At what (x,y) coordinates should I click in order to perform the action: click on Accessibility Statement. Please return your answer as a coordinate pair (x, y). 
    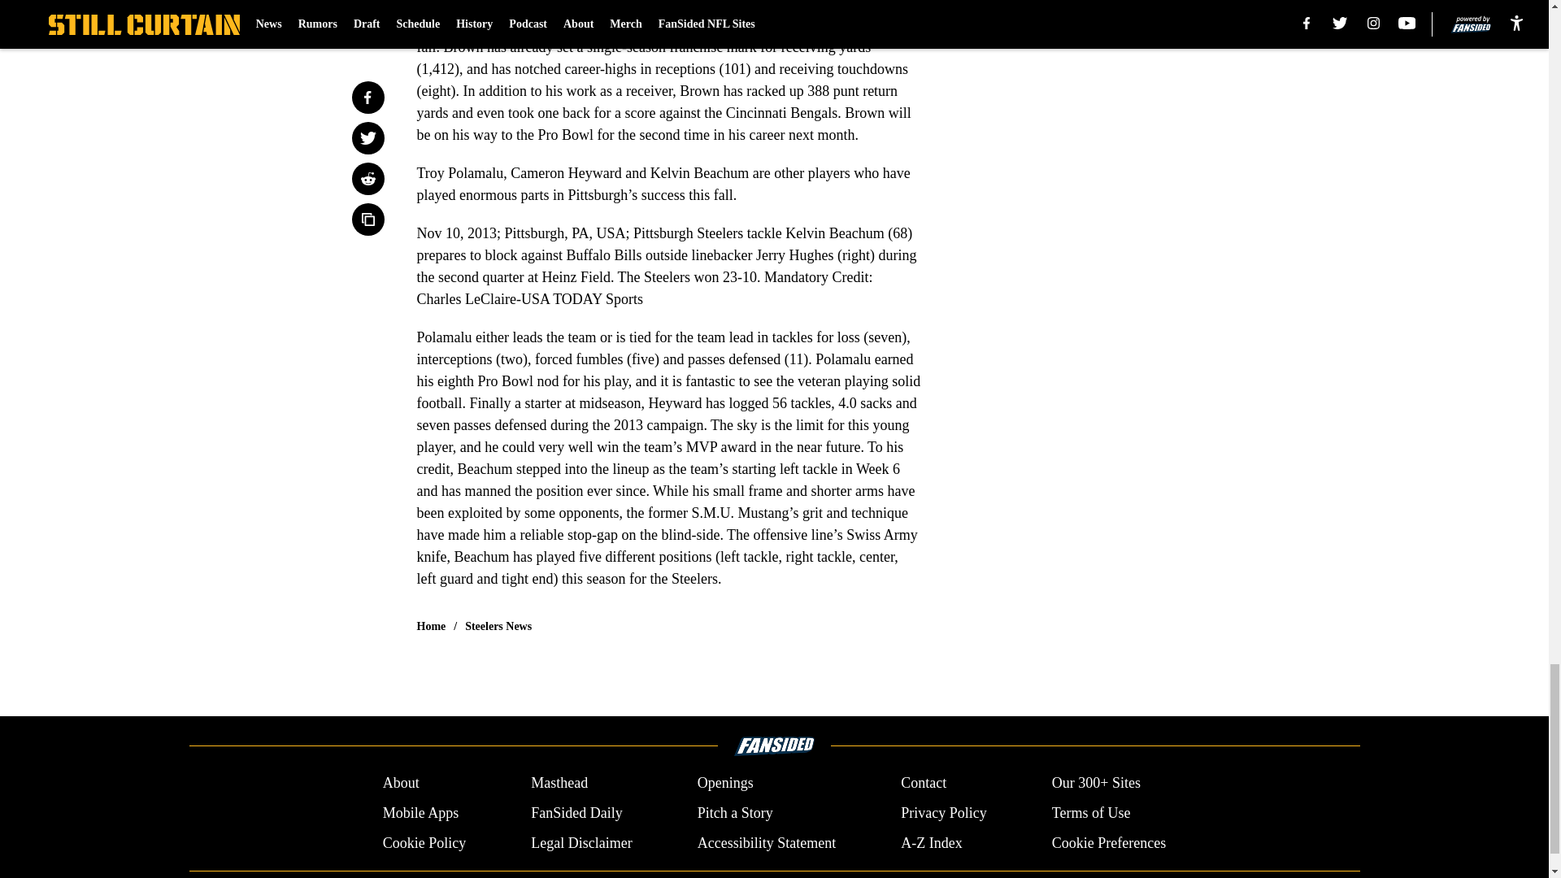
    Looking at the image, I should click on (766, 842).